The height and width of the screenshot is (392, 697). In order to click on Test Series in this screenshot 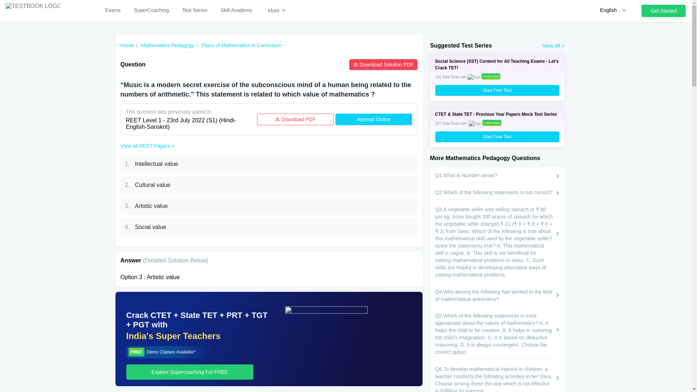, I will do `click(195, 10)`.